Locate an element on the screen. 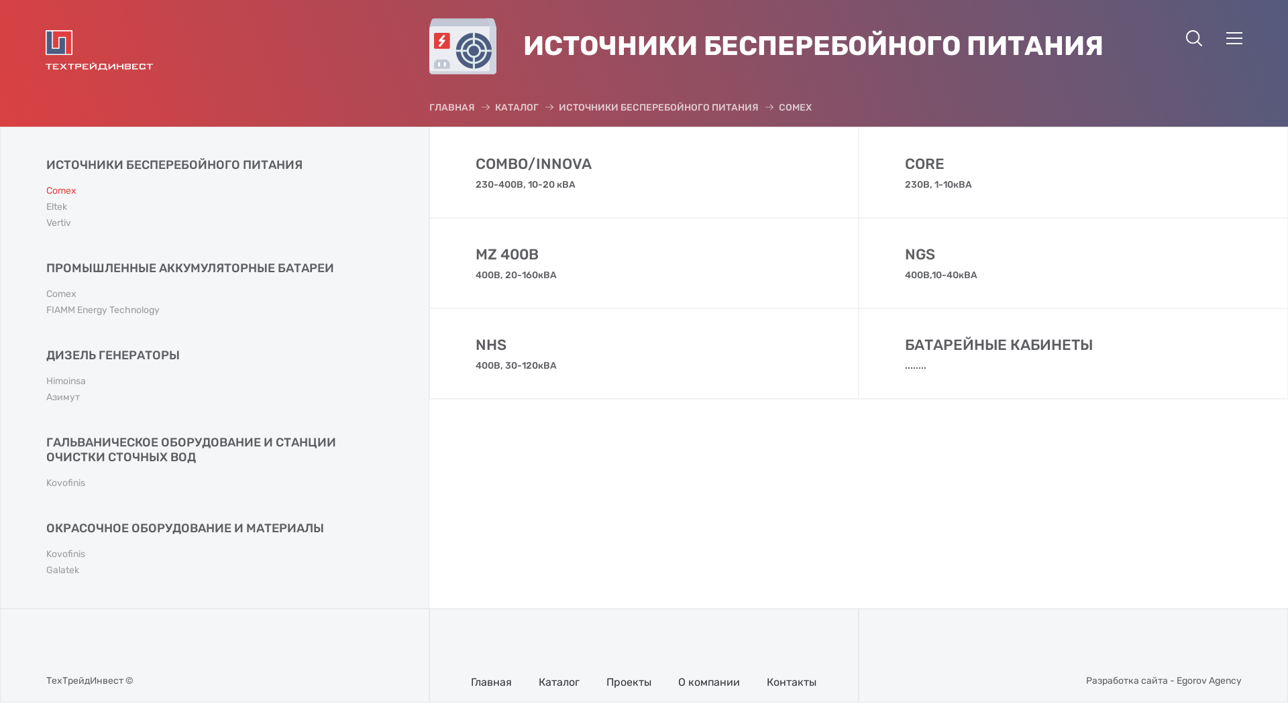 This screenshot has height=724, width=1288. Kovofinis is located at coordinates (66, 554).